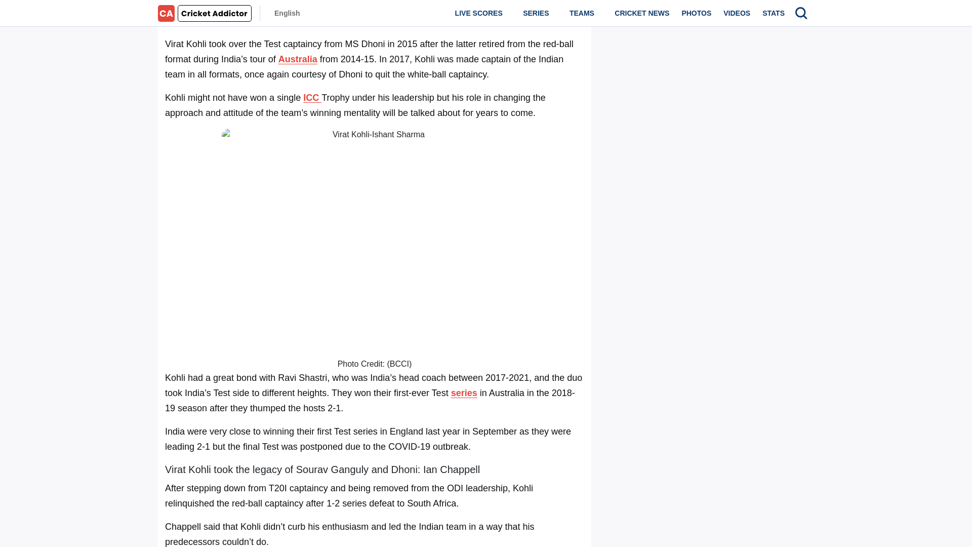 The width and height of the screenshot is (972, 547). Describe the element at coordinates (390, 20) in the screenshot. I see `Virat Kohli` at that location.